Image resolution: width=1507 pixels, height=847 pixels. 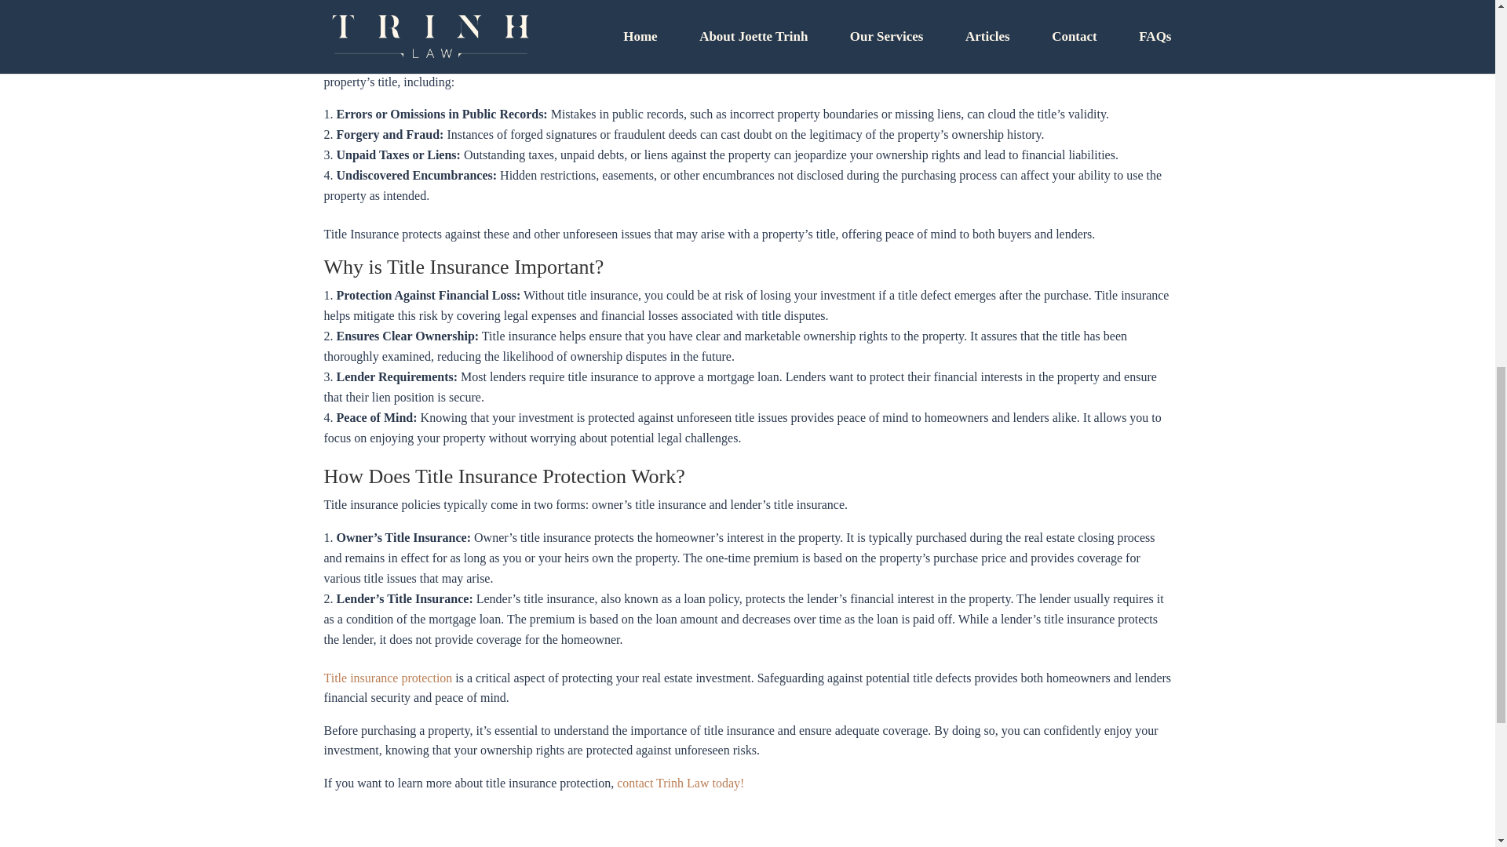 What do you see at coordinates (388, 678) in the screenshot?
I see `Title insurance protection` at bounding box center [388, 678].